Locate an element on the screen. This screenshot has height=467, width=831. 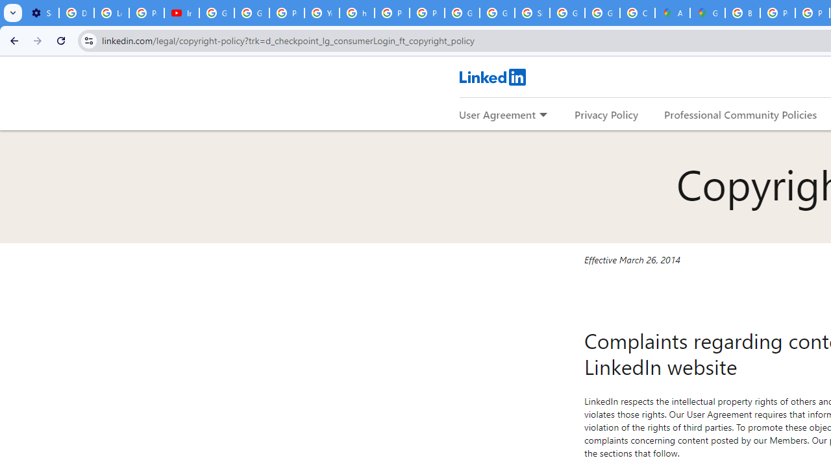
Privacy Help Center - Policies Help is located at coordinates (392, 13).